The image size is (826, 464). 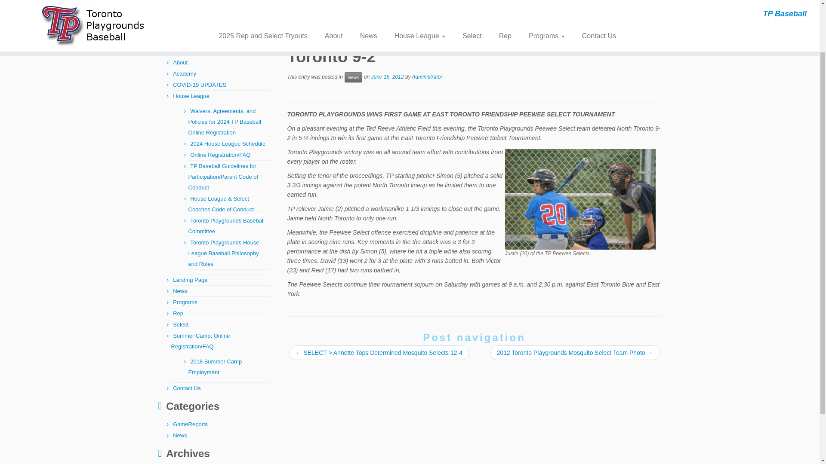 What do you see at coordinates (190, 279) in the screenshot?
I see `Landing Page` at bounding box center [190, 279].